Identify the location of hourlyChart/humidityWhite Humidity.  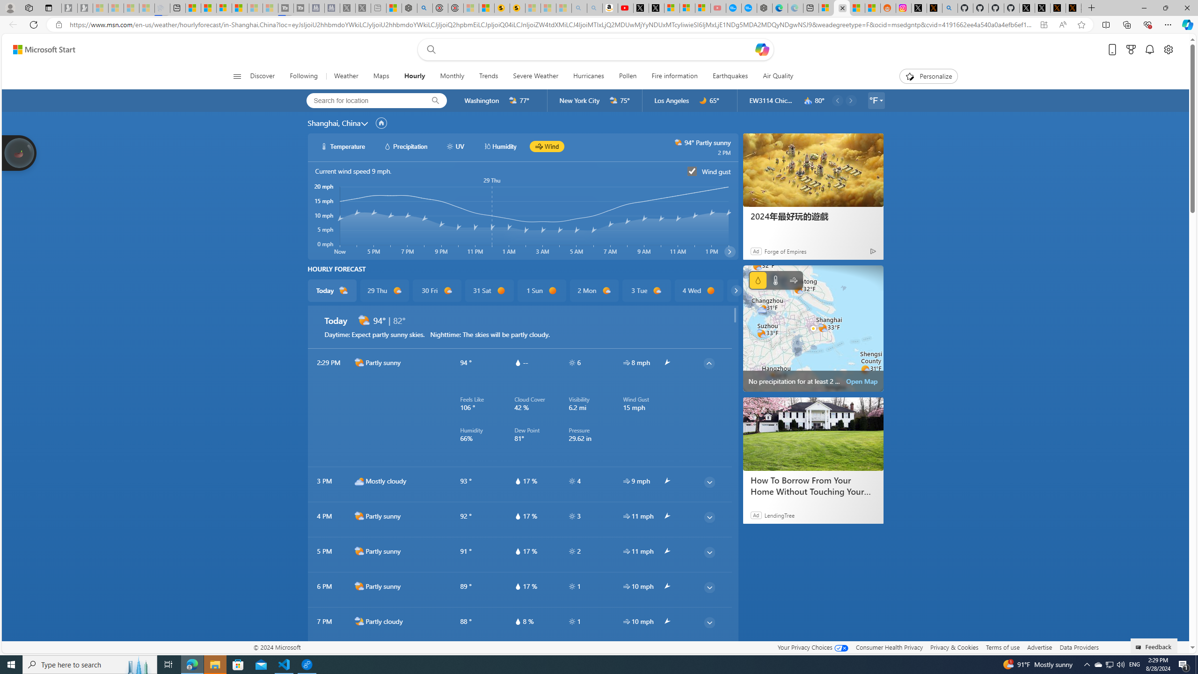
(499, 146).